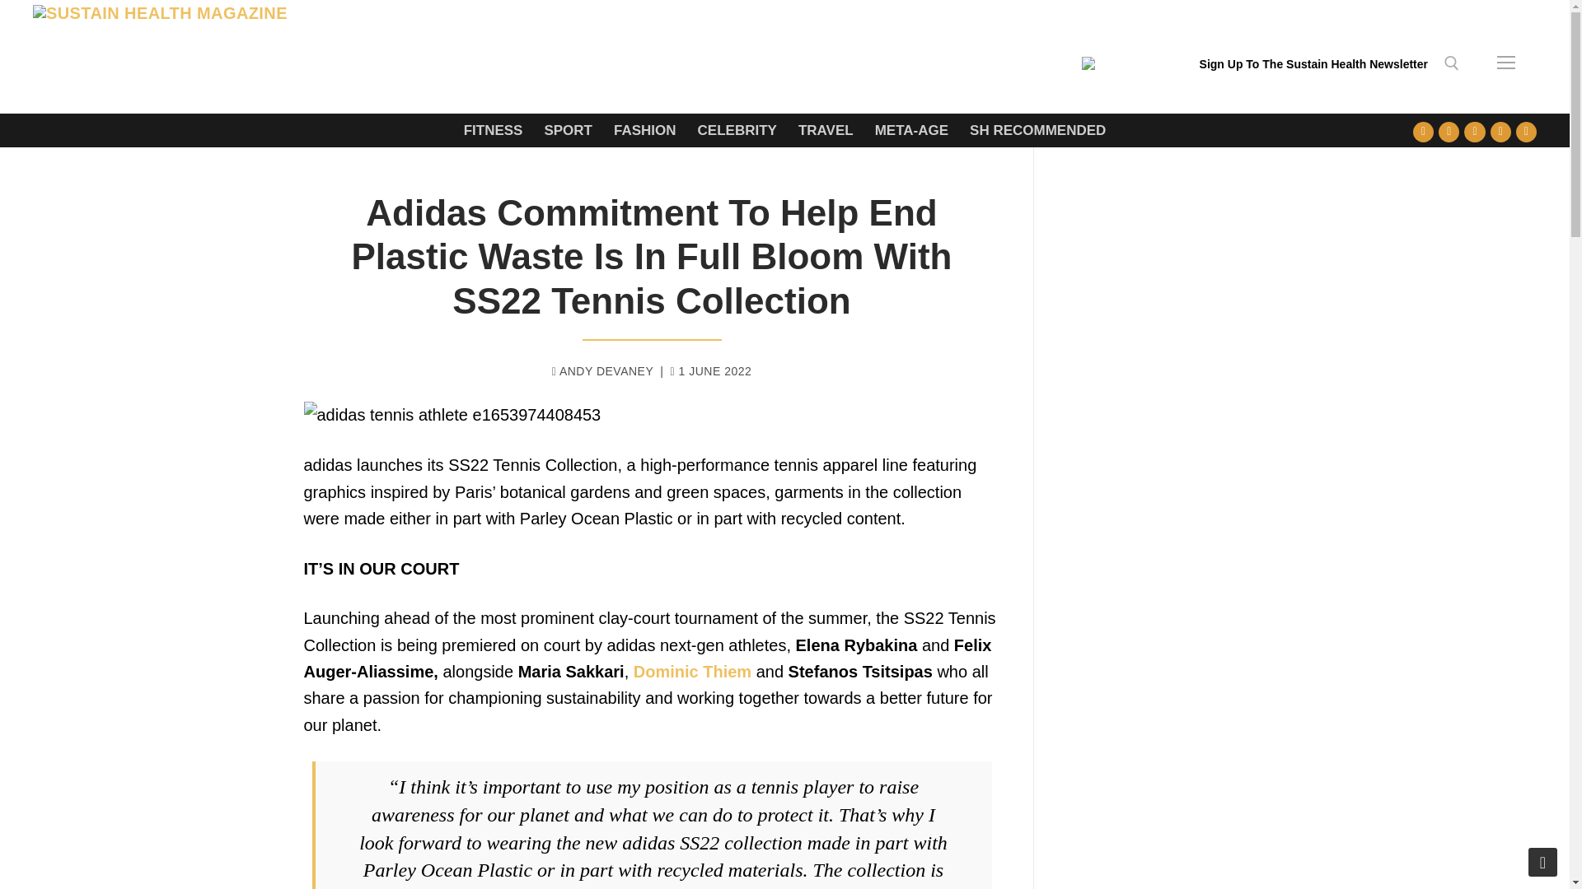  What do you see at coordinates (1526, 132) in the screenshot?
I see `Pinterest` at bounding box center [1526, 132].